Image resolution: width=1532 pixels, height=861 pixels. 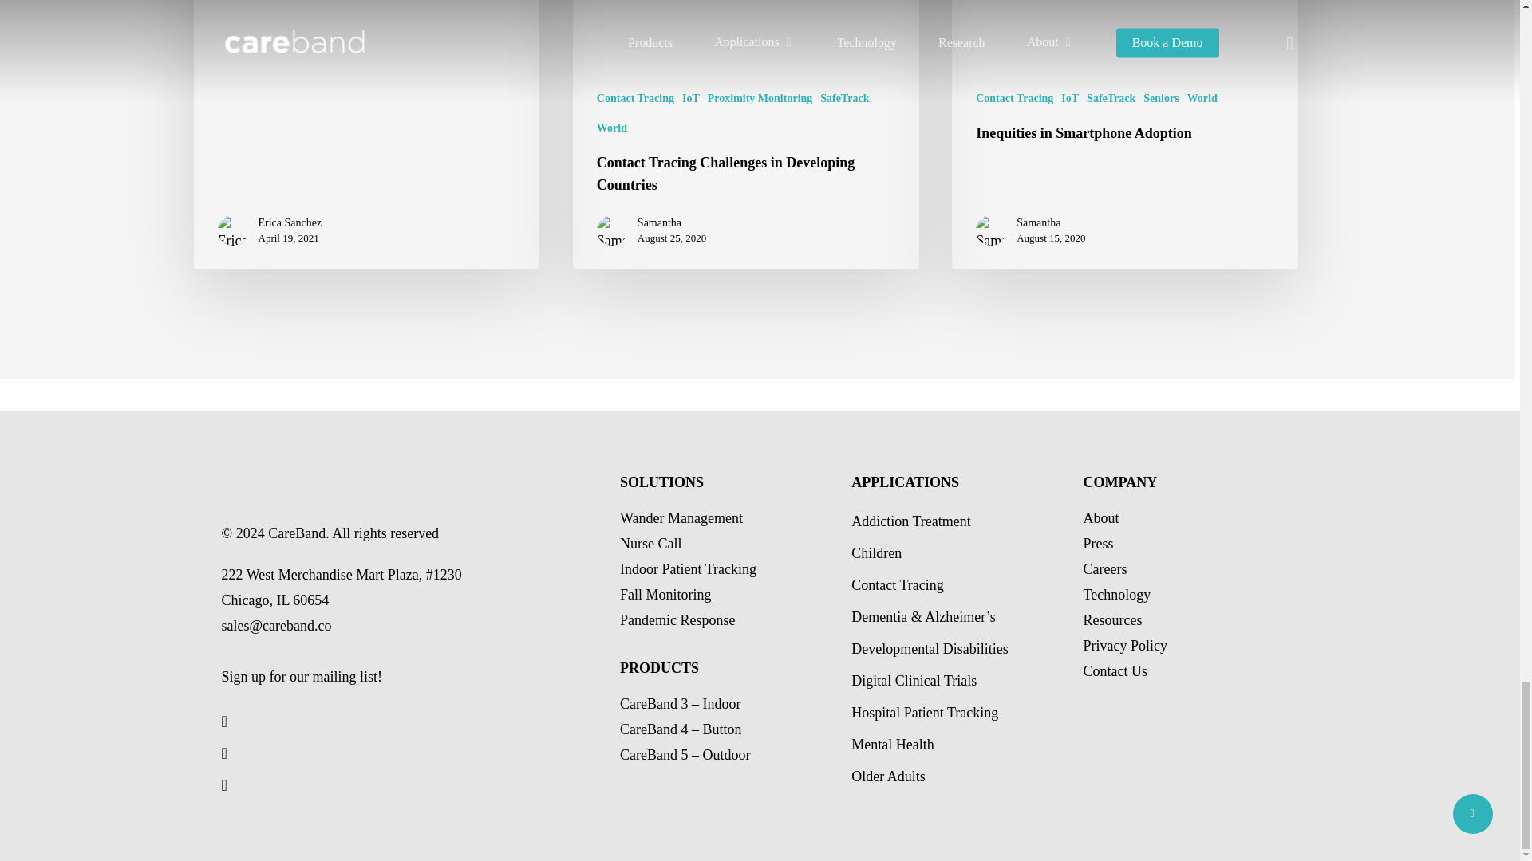 What do you see at coordinates (635, 98) in the screenshot?
I see `Contact Tracing` at bounding box center [635, 98].